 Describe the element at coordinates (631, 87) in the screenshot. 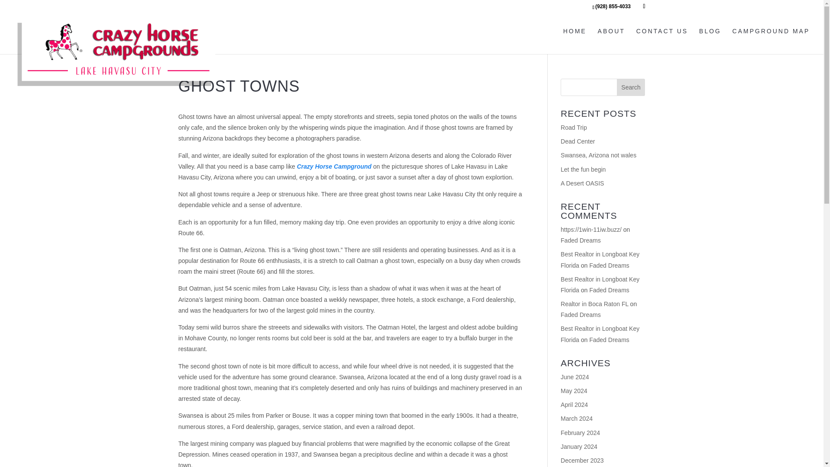

I see `Search` at that location.